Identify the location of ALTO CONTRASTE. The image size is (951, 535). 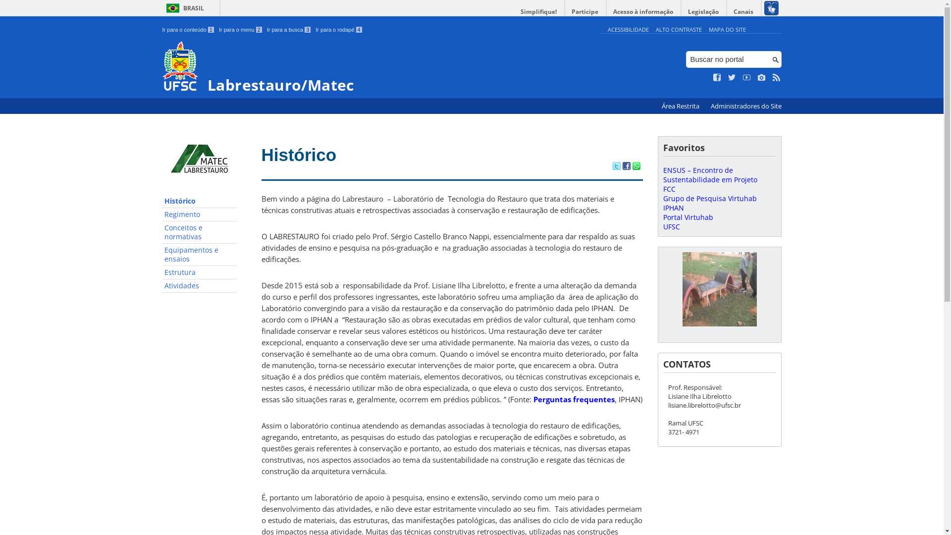
(679, 30).